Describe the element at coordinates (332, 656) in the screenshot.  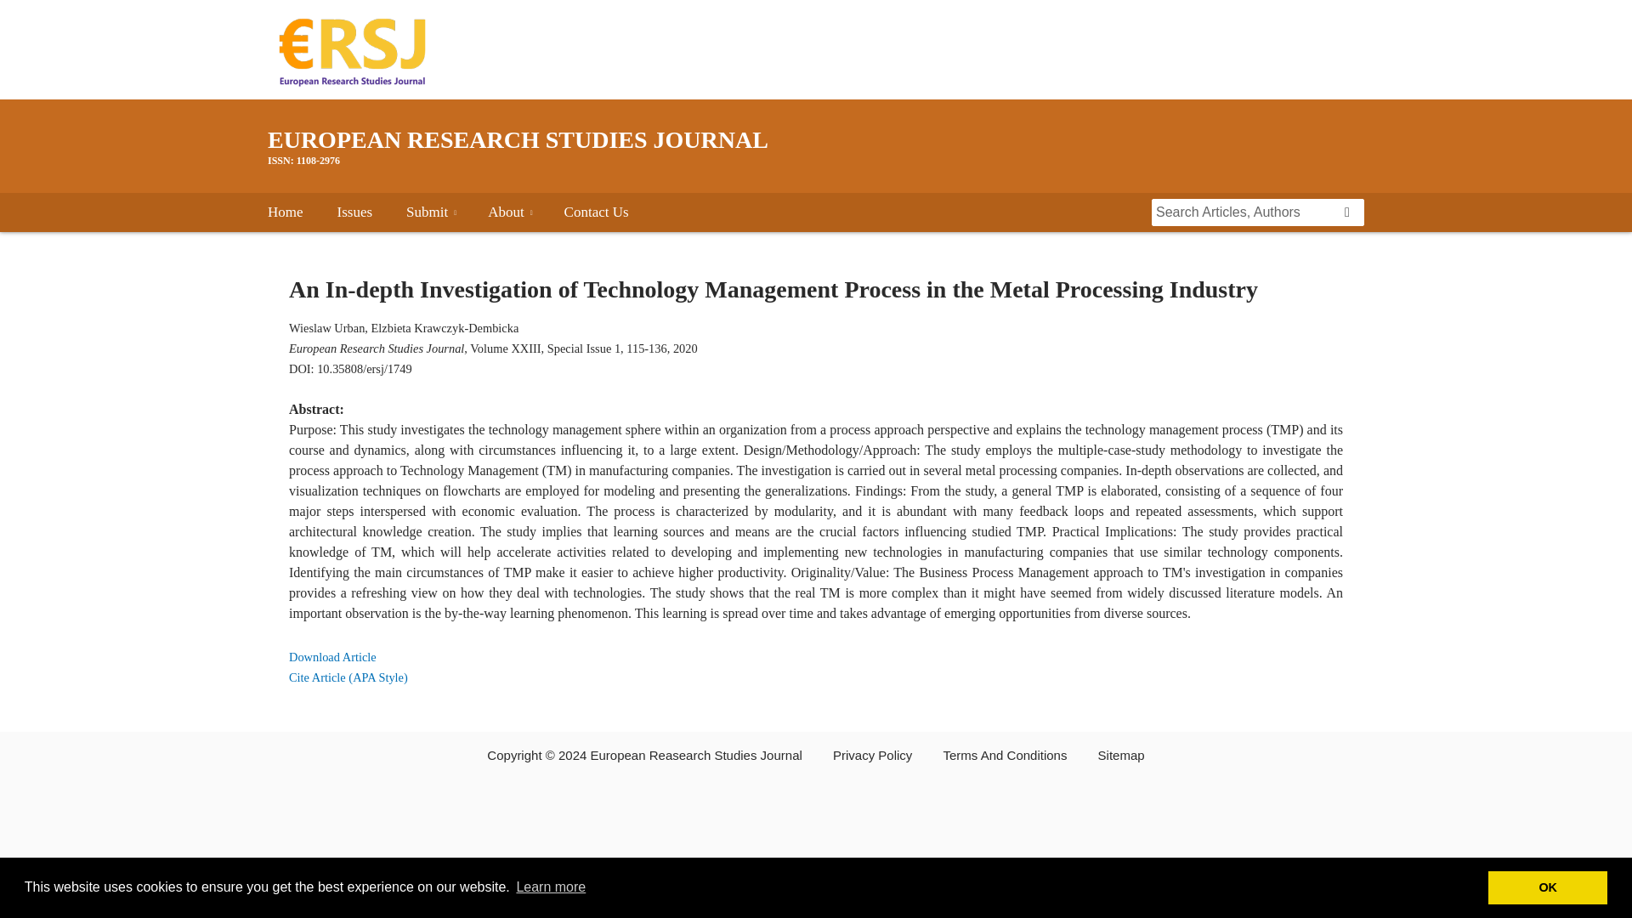
I see `Download Article` at that location.